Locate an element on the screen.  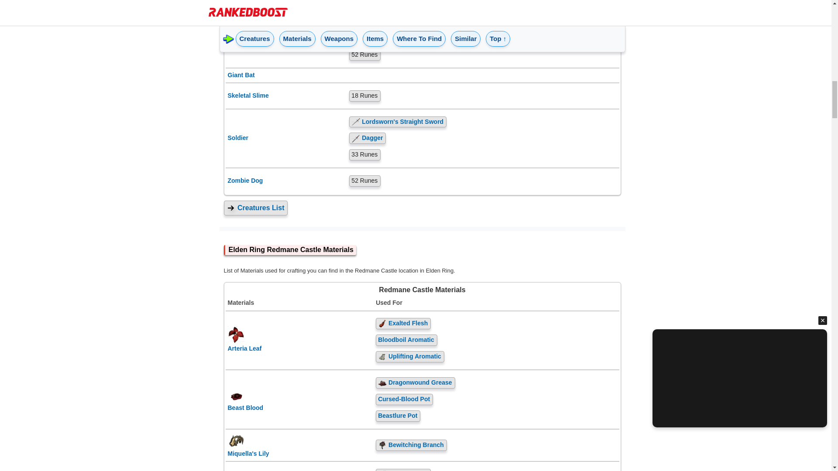
Creatures List is located at coordinates (422, 208).